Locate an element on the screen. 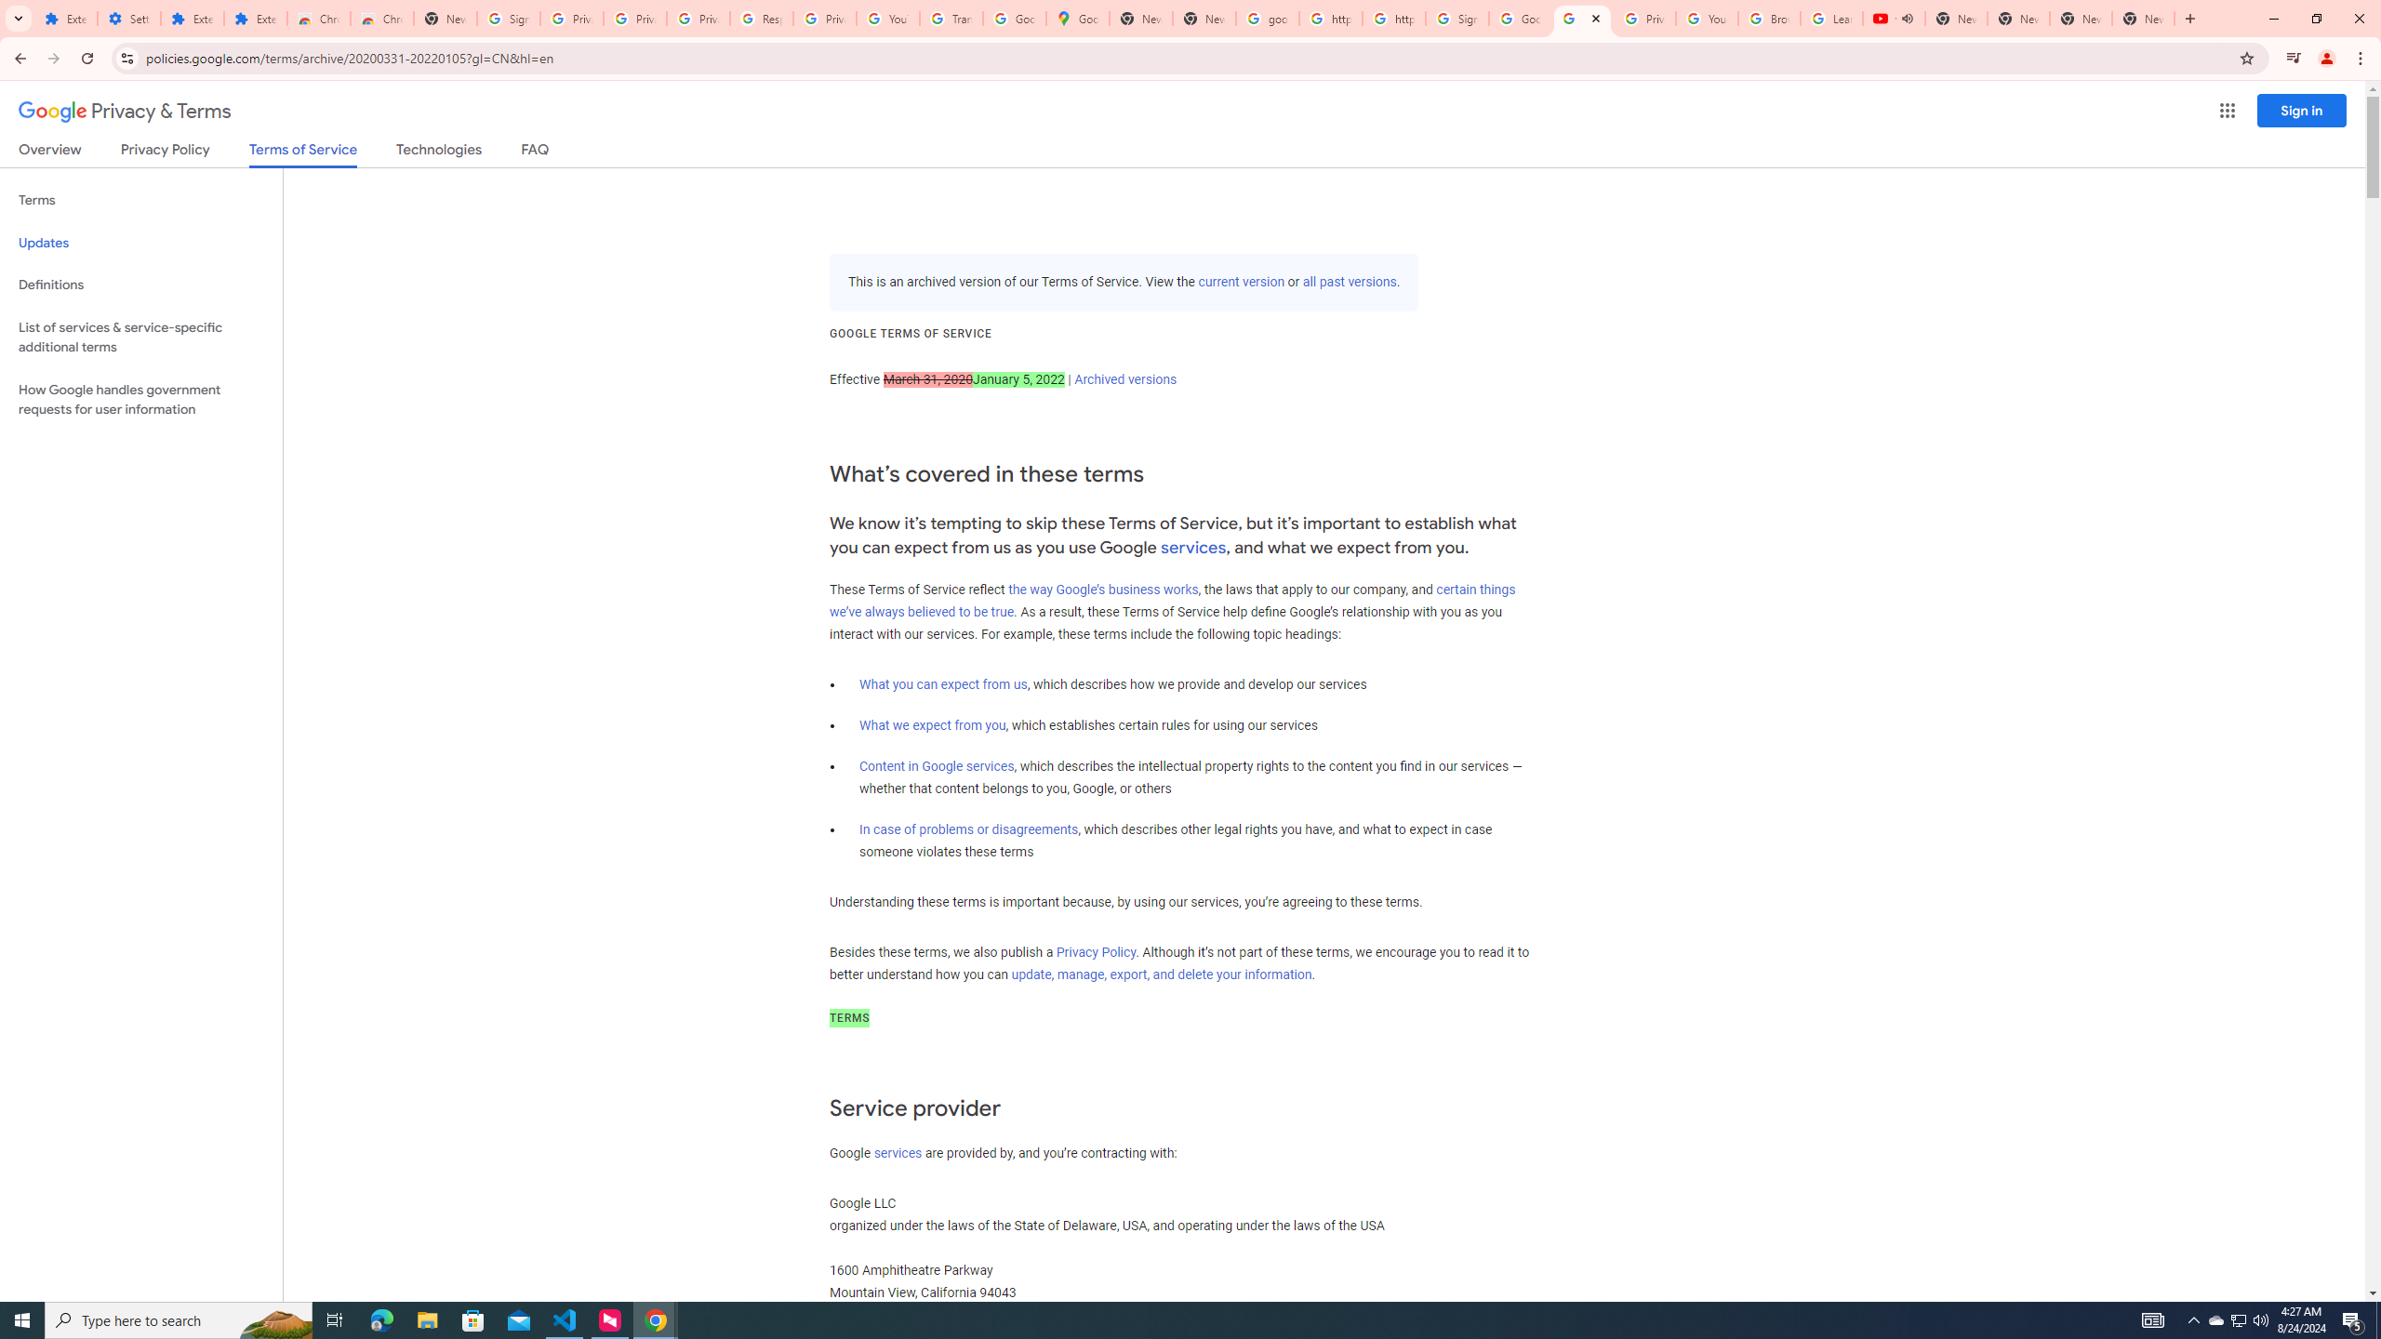 Image resolution: width=2381 pixels, height=1339 pixels. List of services & service-specific additional terms is located at coordinates (141, 337).